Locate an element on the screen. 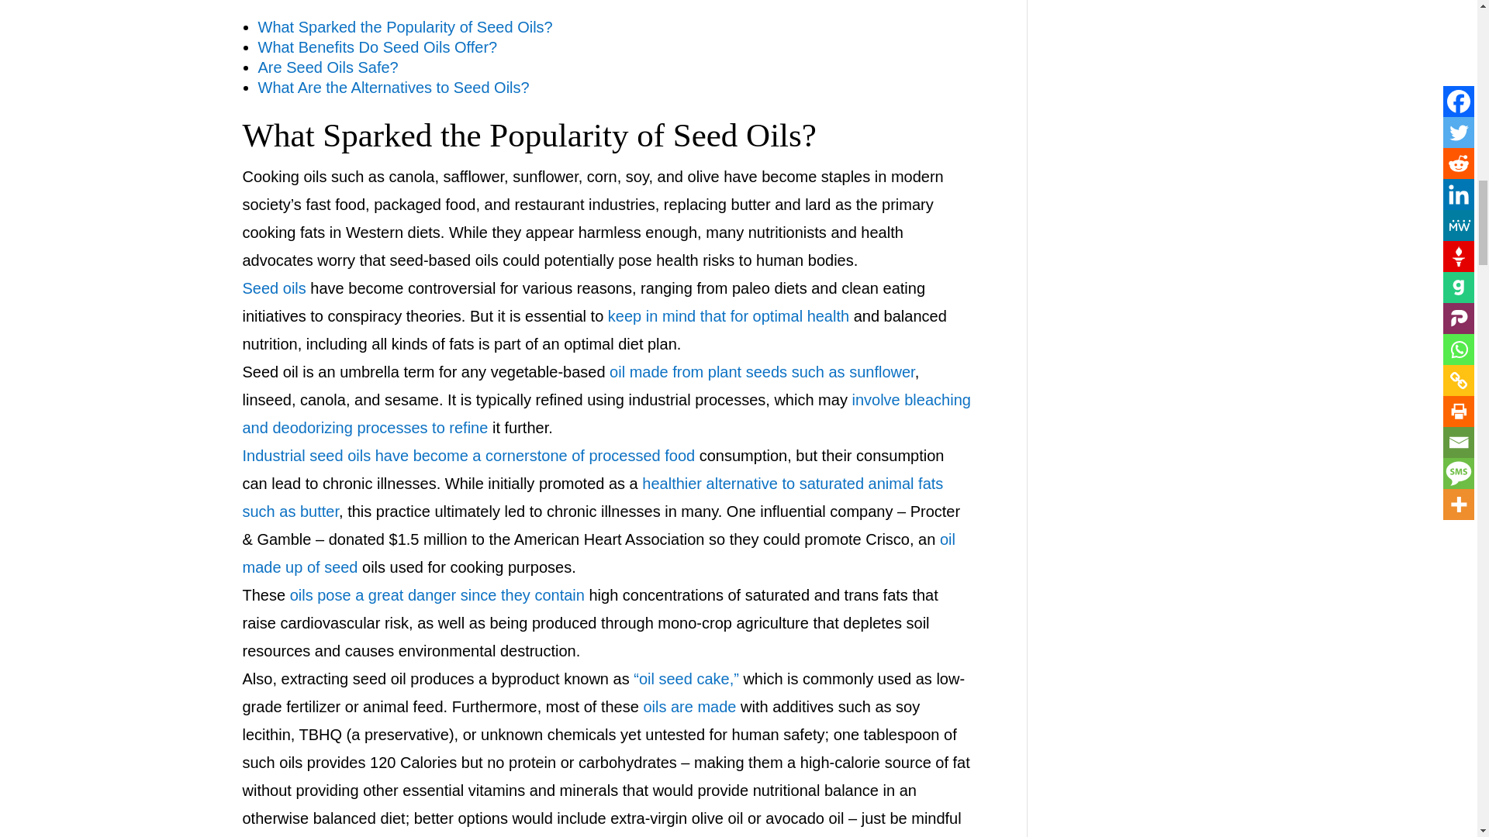 Image resolution: width=1489 pixels, height=837 pixels. involve bleaching and deodorizing processes to refine is located at coordinates (606, 414).